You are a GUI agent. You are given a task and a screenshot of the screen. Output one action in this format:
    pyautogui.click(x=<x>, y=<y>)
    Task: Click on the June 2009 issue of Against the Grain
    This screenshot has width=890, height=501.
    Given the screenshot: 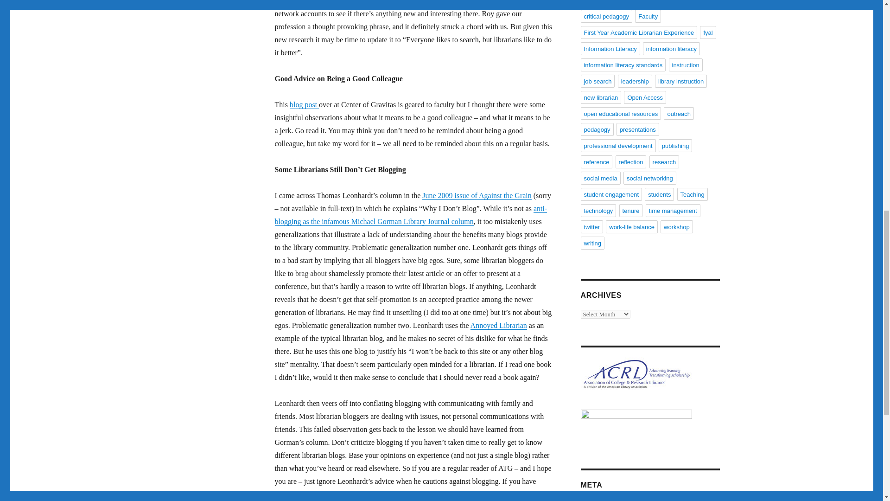 What is the action you would take?
    pyautogui.click(x=477, y=195)
    